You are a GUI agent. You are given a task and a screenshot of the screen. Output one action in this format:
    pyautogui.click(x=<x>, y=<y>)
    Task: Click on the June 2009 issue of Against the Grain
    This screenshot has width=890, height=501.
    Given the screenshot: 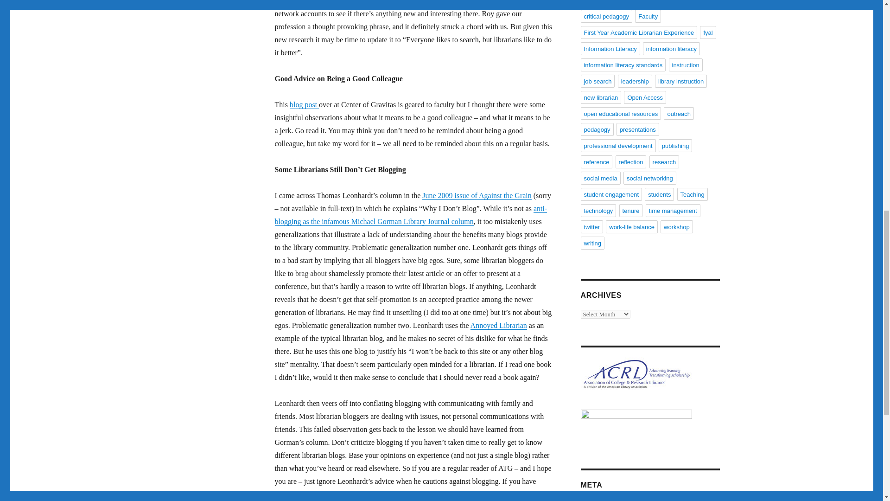 What is the action you would take?
    pyautogui.click(x=477, y=195)
    